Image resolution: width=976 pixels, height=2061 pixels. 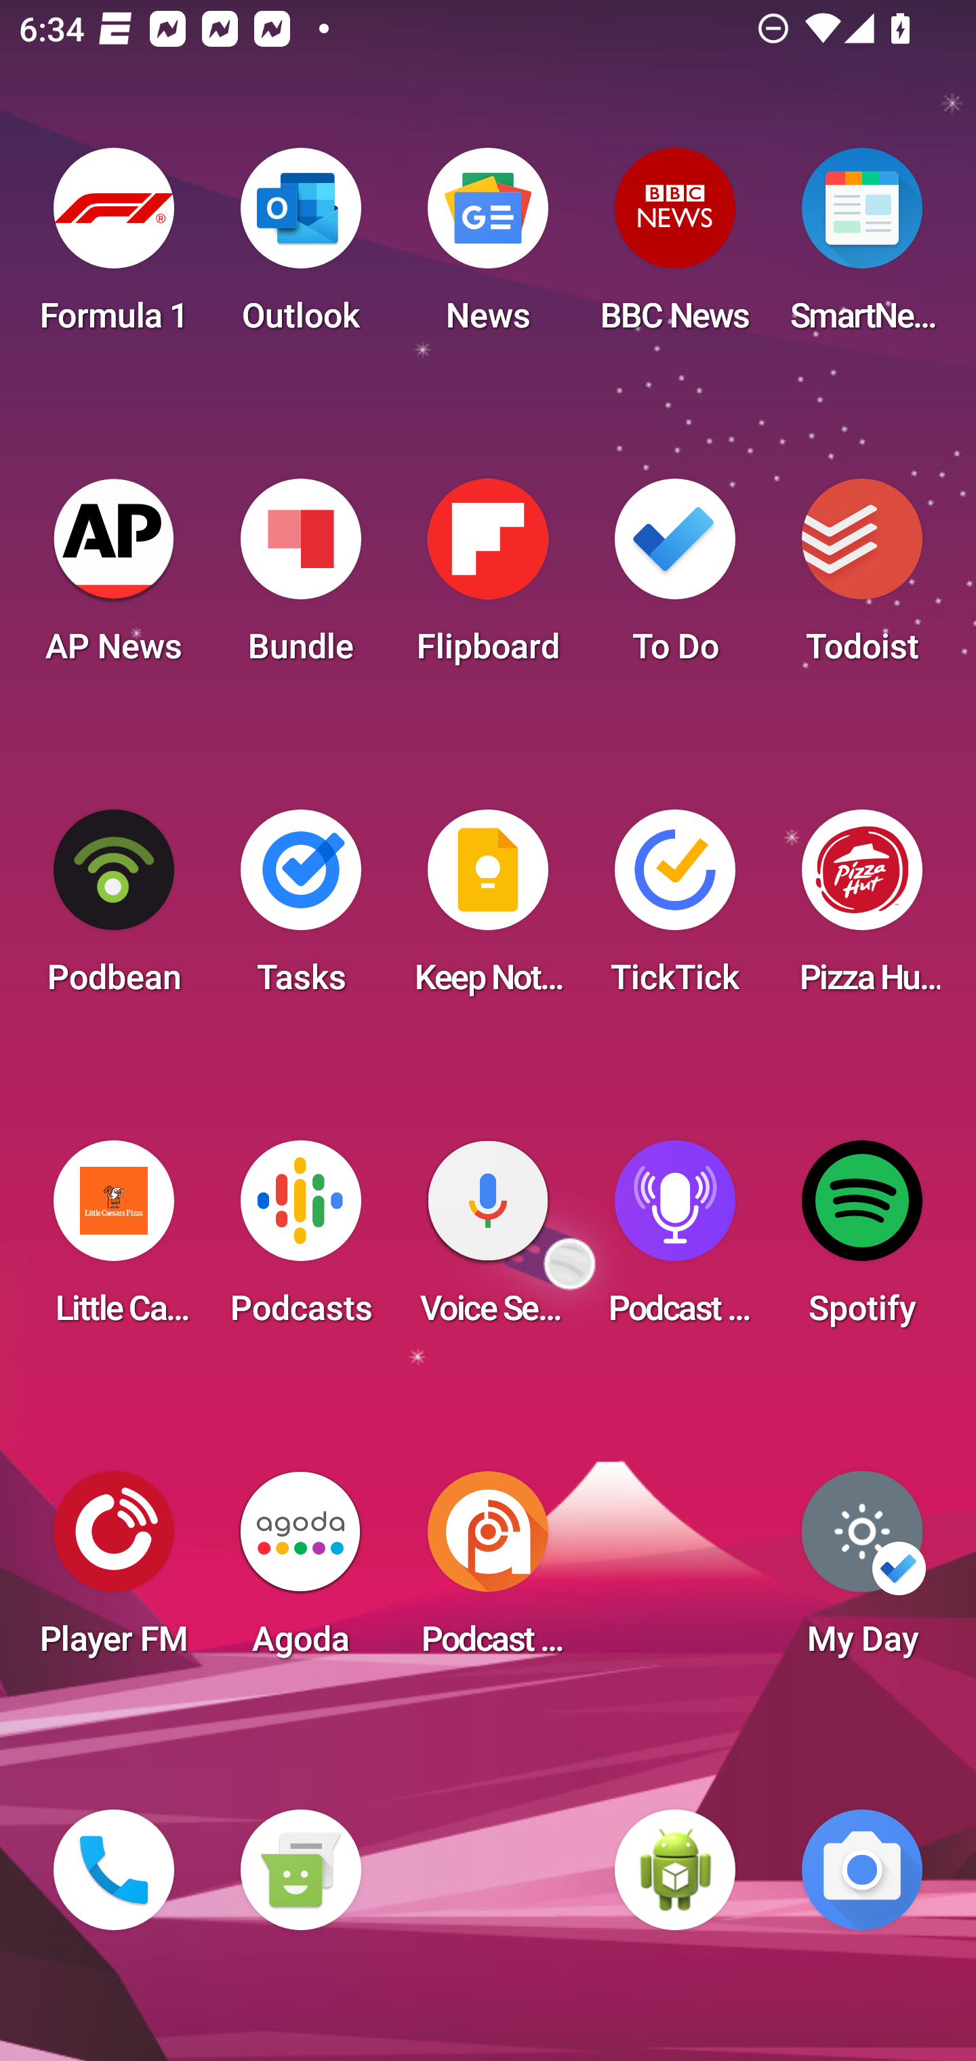 I want to click on Todoist, so click(x=862, y=579).